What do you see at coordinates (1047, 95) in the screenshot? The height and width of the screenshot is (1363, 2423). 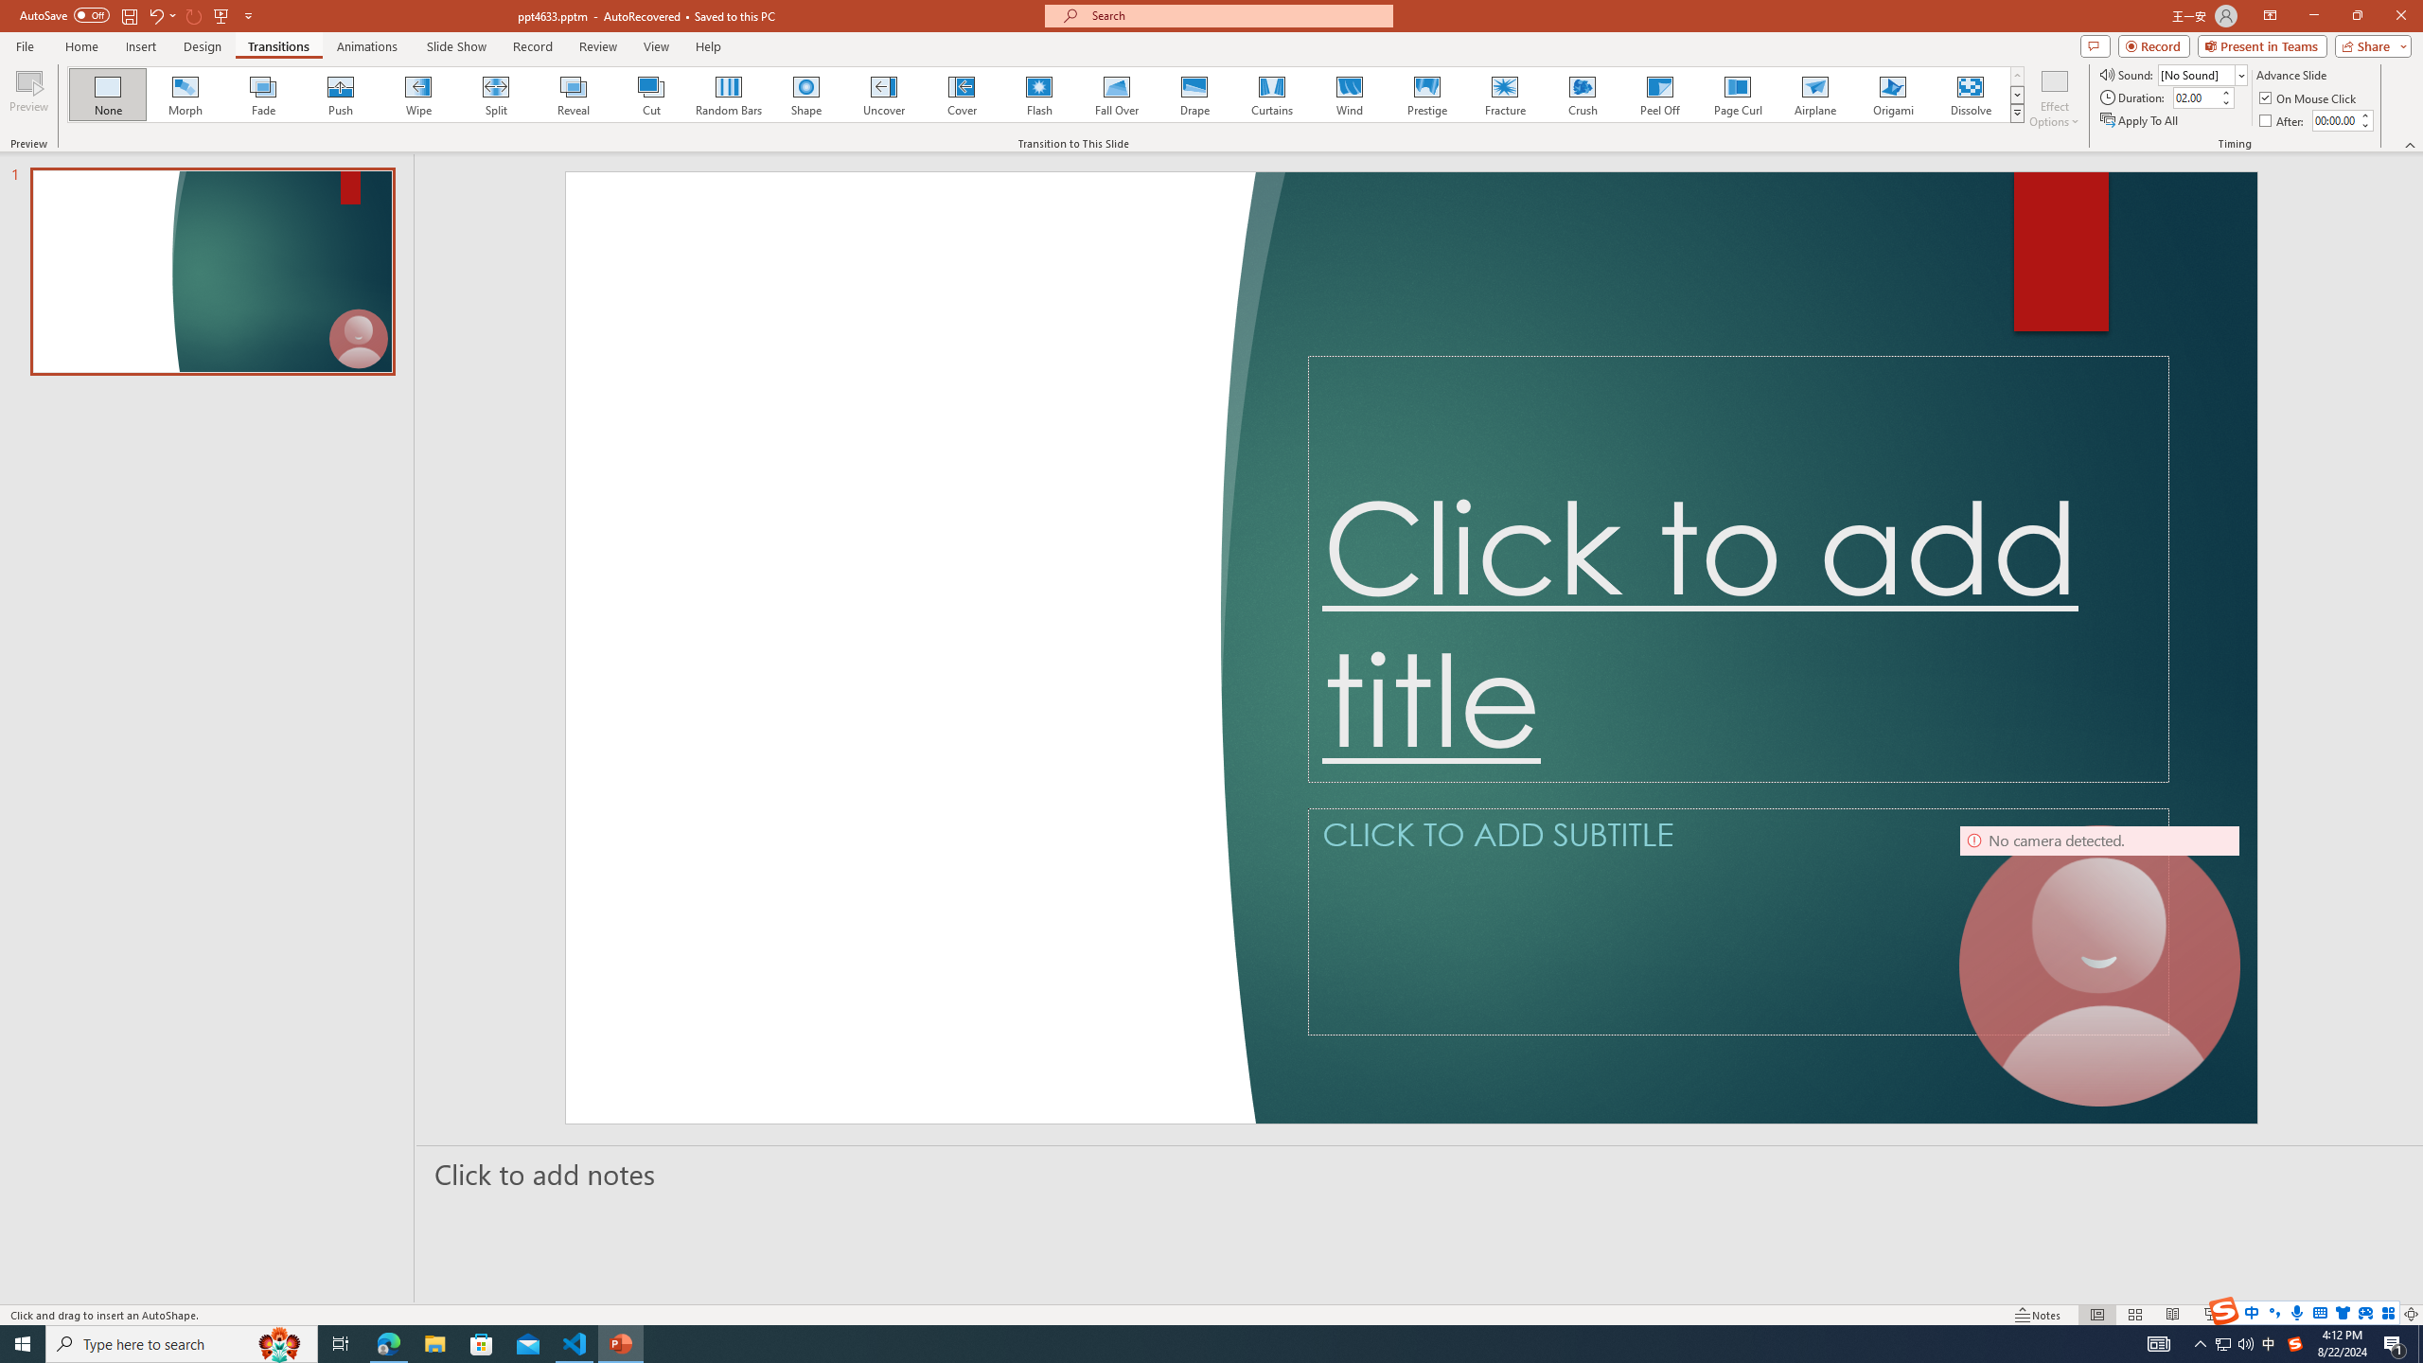 I see `AutomationID: AnimationTransitionGallery` at bounding box center [1047, 95].